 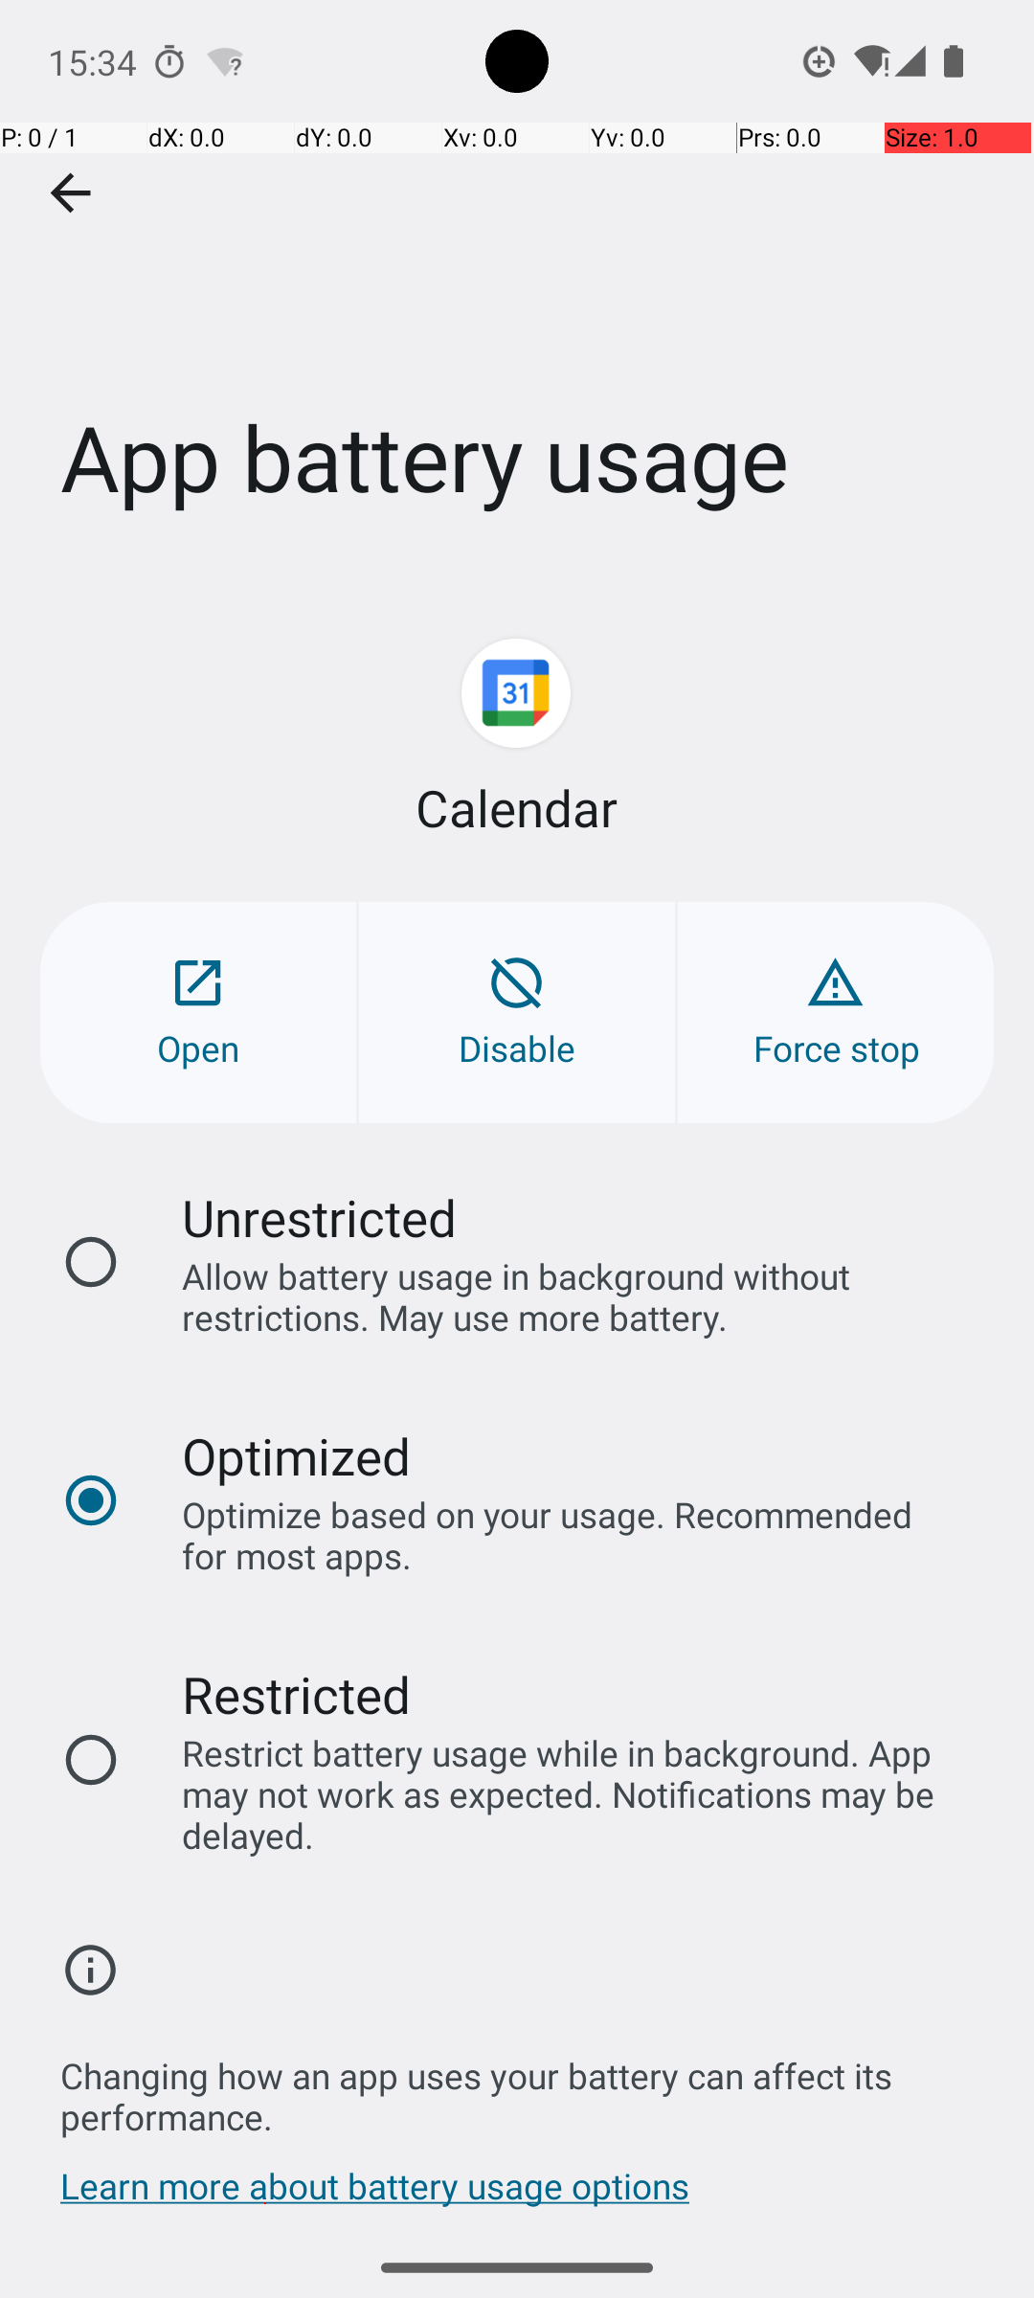 What do you see at coordinates (297, 1455) in the screenshot?
I see `Optimized` at bounding box center [297, 1455].